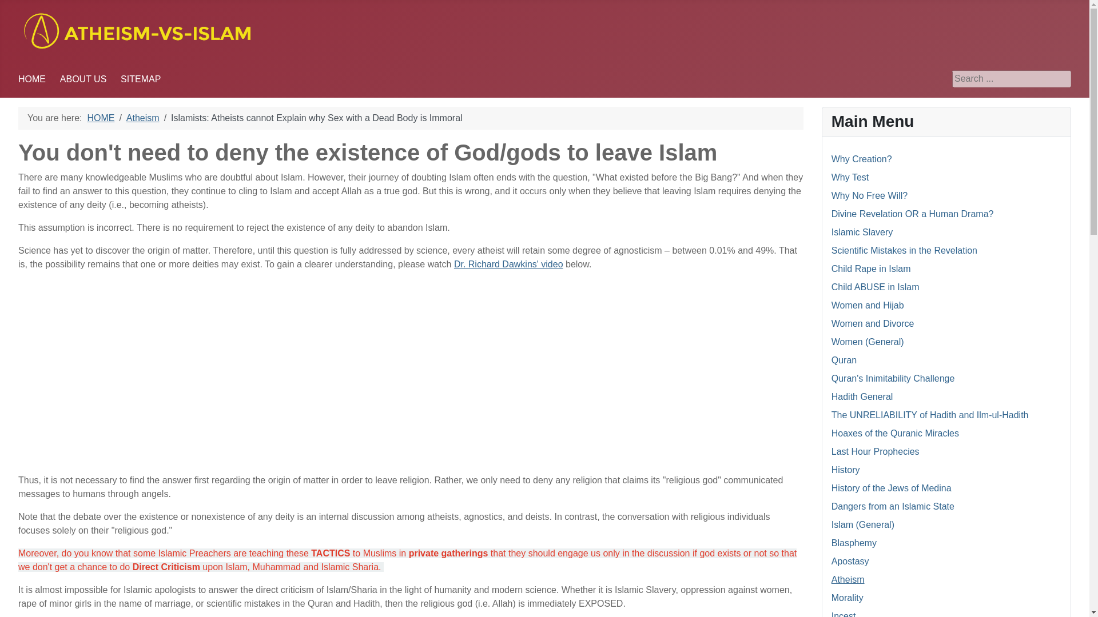 The width and height of the screenshot is (1098, 617). What do you see at coordinates (508, 264) in the screenshot?
I see `Dr. Richard Dawkins' video` at bounding box center [508, 264].